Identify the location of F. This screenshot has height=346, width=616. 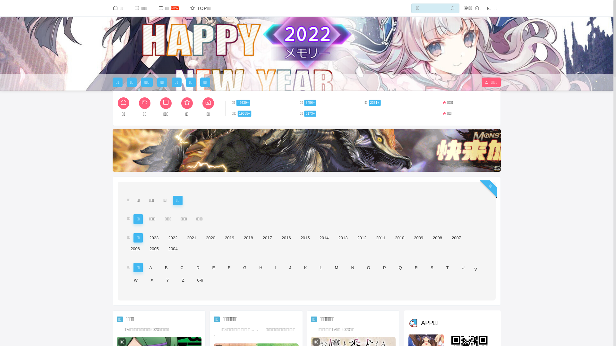
(229, 268).